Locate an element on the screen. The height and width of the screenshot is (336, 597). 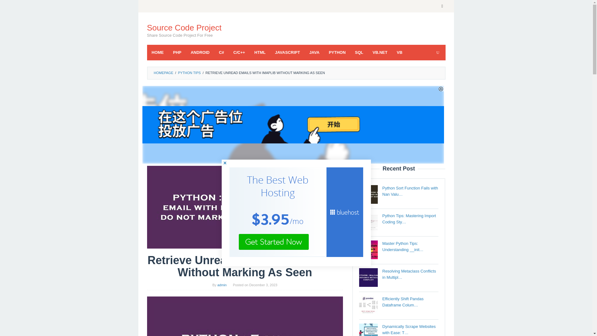
Source Code Project is located at coordinates (184, 27).